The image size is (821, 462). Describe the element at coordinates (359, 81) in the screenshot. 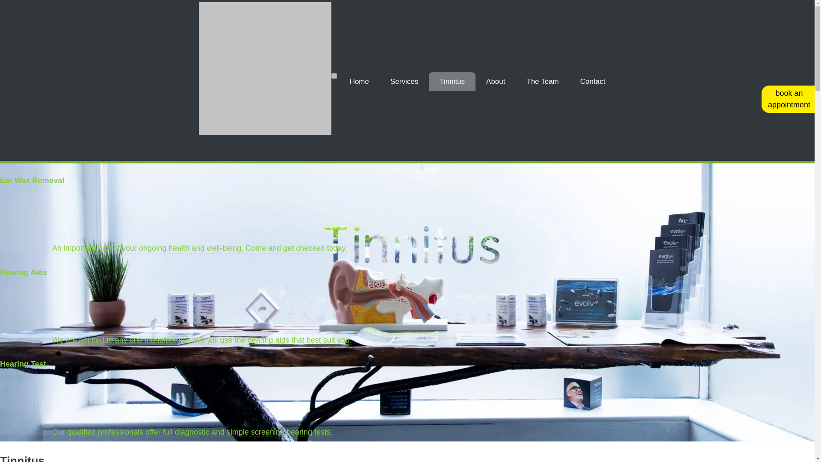

I see `Home` at that location.